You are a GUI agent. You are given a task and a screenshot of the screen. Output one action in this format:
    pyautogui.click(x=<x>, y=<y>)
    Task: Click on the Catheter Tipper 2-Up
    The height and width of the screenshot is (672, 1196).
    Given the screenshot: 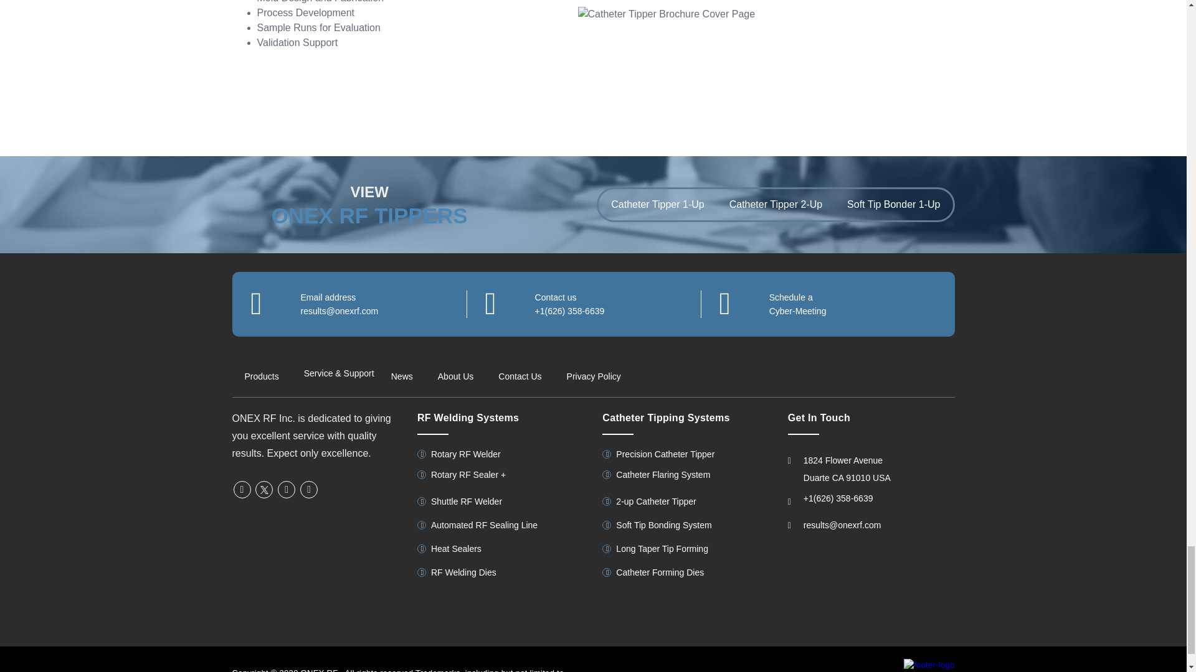 What is the action you would take?
    pyautogui.click(x=776, y=204)
    